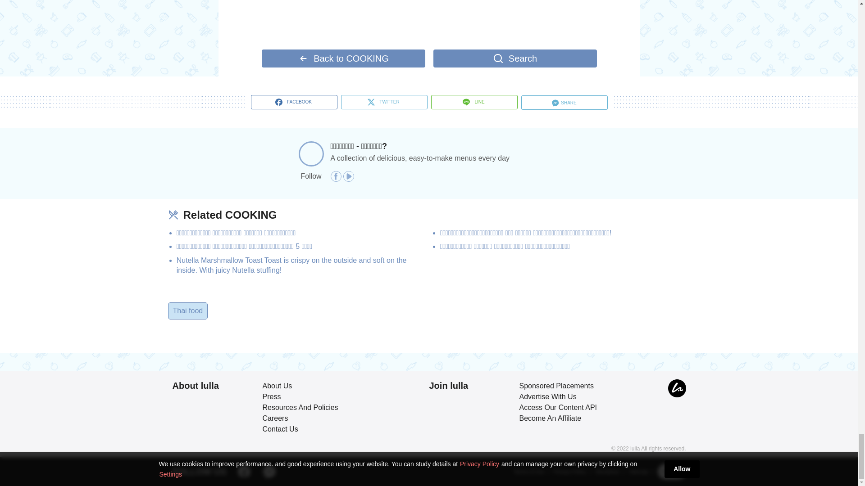  I want to click on SHARE, so click(564, 103).